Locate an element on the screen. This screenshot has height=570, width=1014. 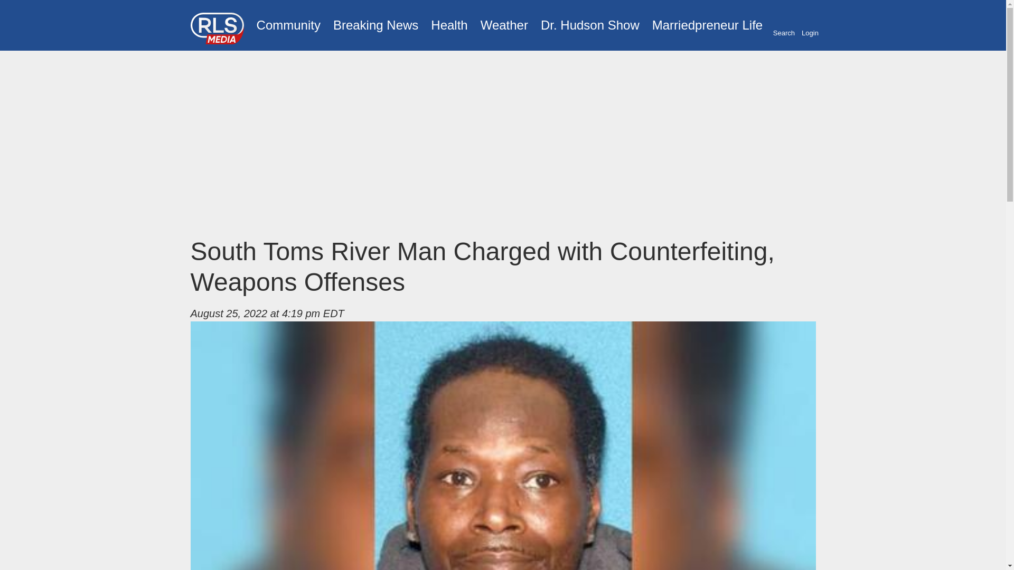
Marriedpreneur Life is located at coordinates (707, 25).